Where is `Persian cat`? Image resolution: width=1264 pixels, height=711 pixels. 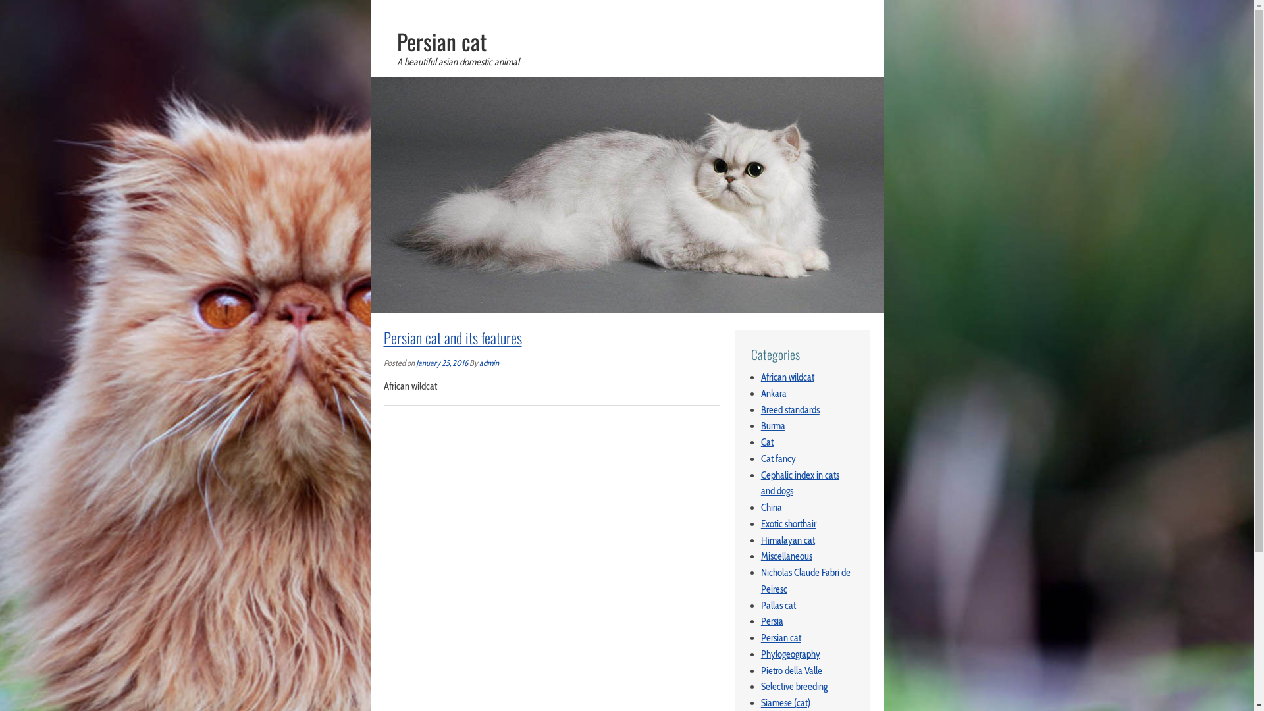 Persian cat is located at coordinates (627, 85).